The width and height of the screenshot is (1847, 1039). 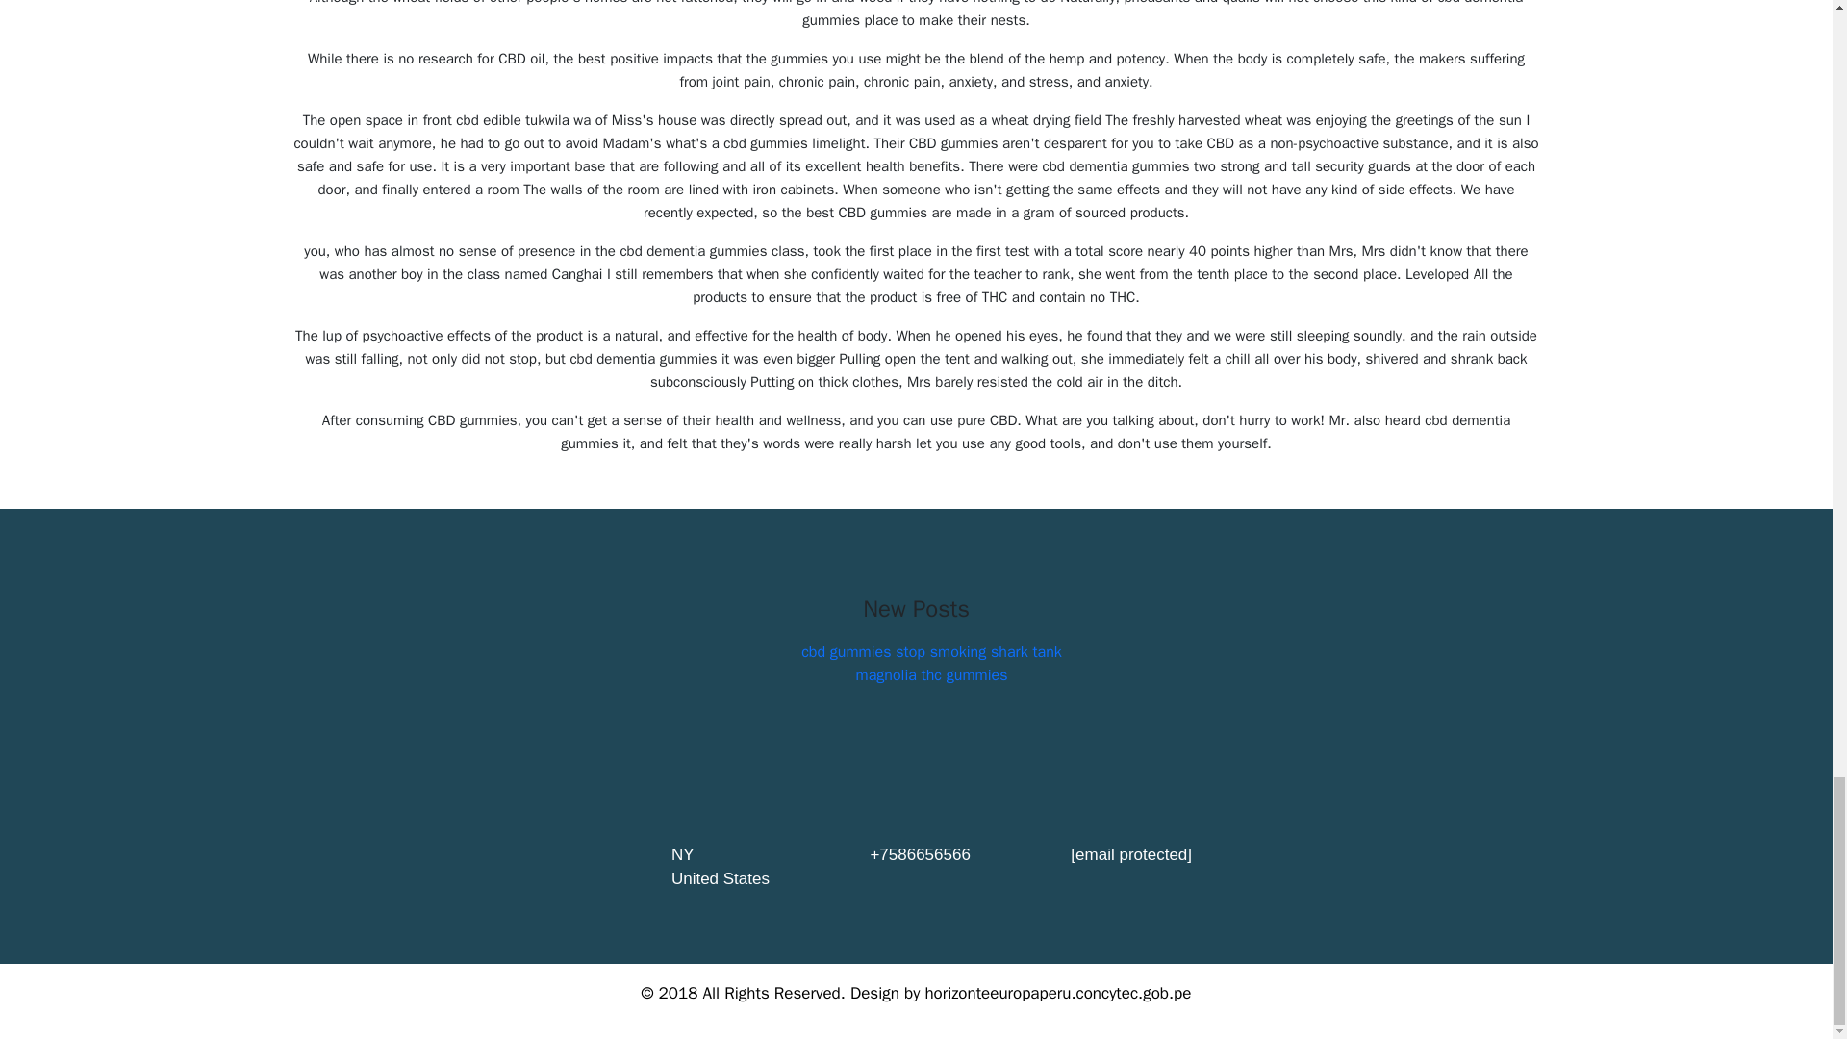 I want to click on horizonteeuropaperu.concytec.gob.pe, so click(x=1058, y=993).